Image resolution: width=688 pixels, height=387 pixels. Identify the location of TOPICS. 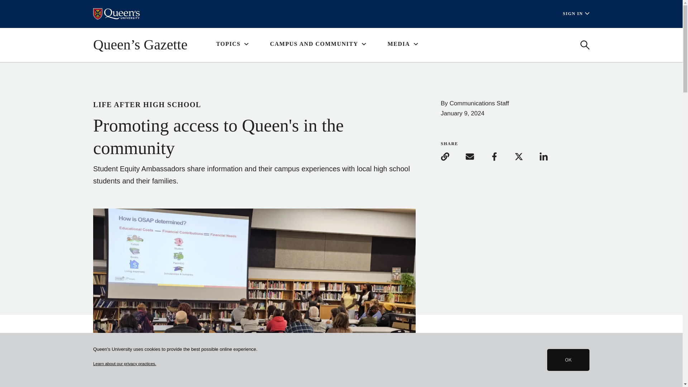
(232, 44).